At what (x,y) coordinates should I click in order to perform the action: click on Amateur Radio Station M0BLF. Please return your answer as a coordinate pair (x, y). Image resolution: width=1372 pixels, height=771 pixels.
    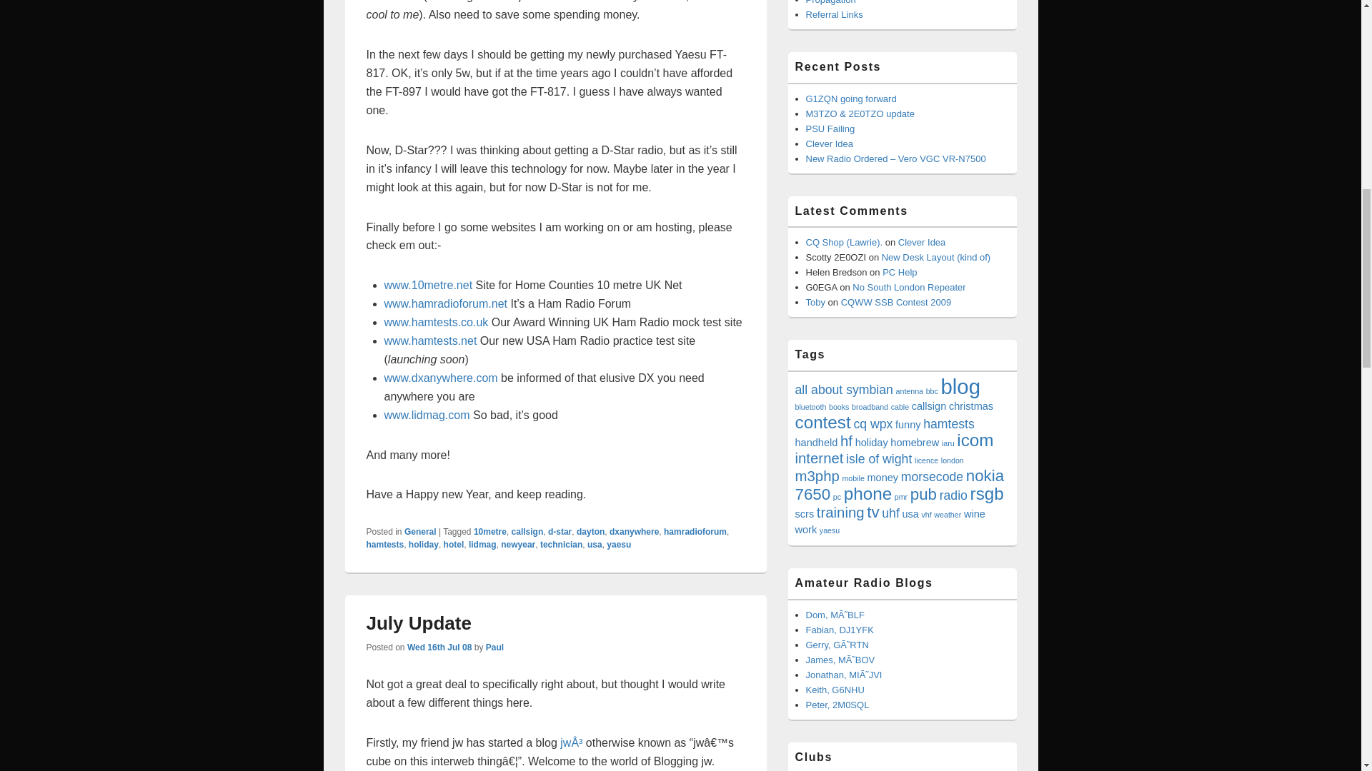
    Looking at the image, I should click on (835, 615).